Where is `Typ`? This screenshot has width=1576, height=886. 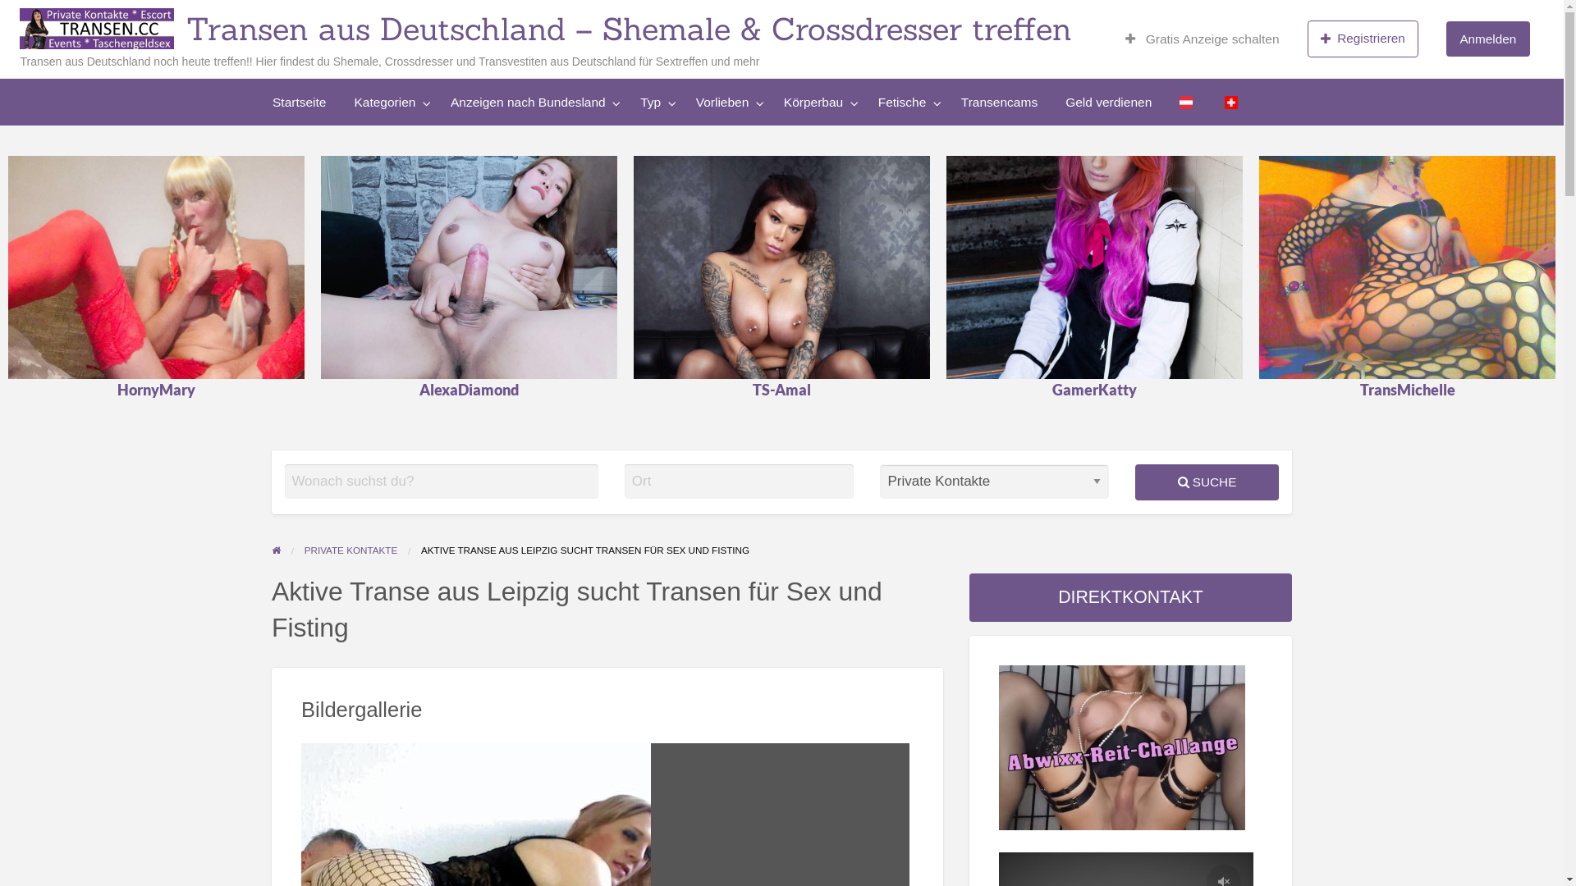
Typ is located at coordinates (135, 136).